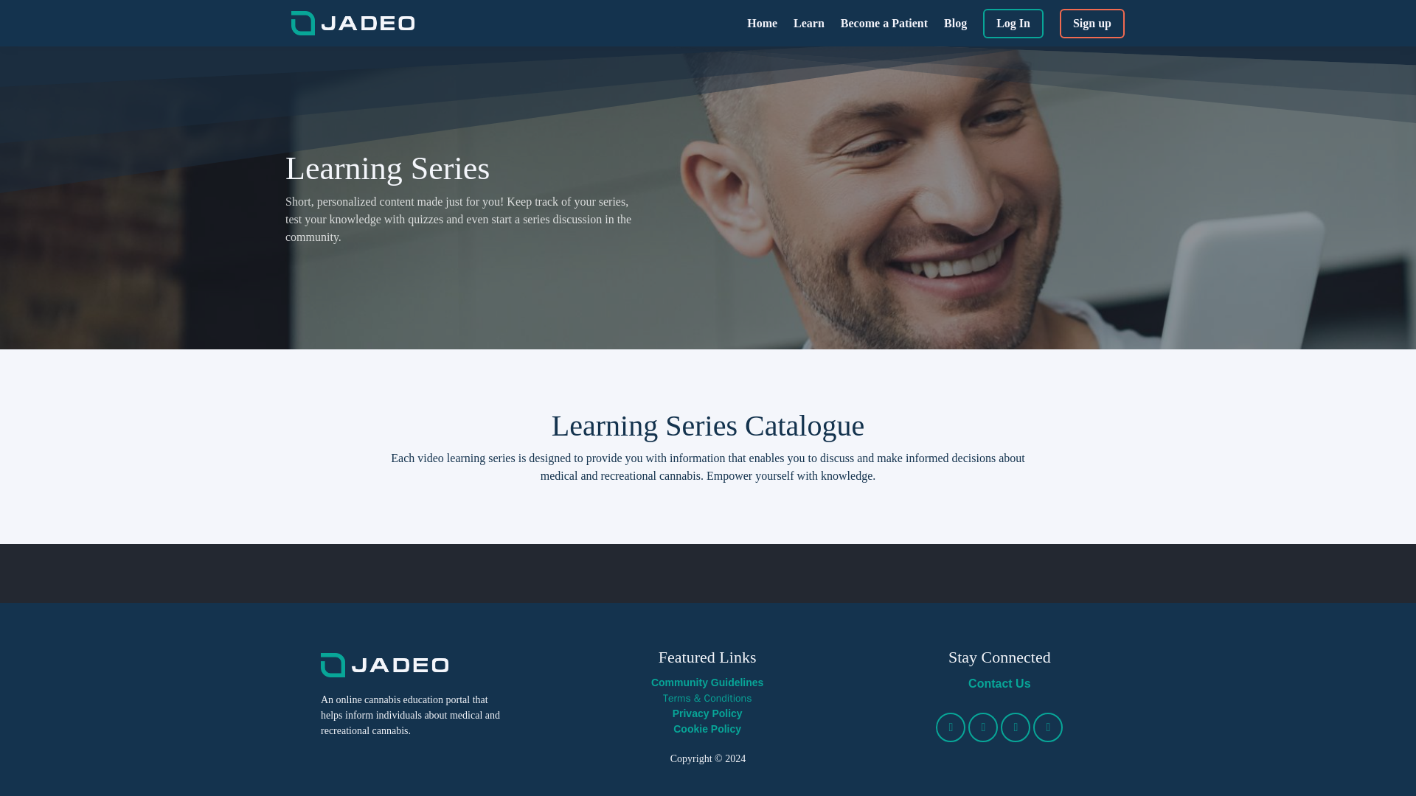 The image size is (1416, 796). I want to click on Home, so click(763, 24).